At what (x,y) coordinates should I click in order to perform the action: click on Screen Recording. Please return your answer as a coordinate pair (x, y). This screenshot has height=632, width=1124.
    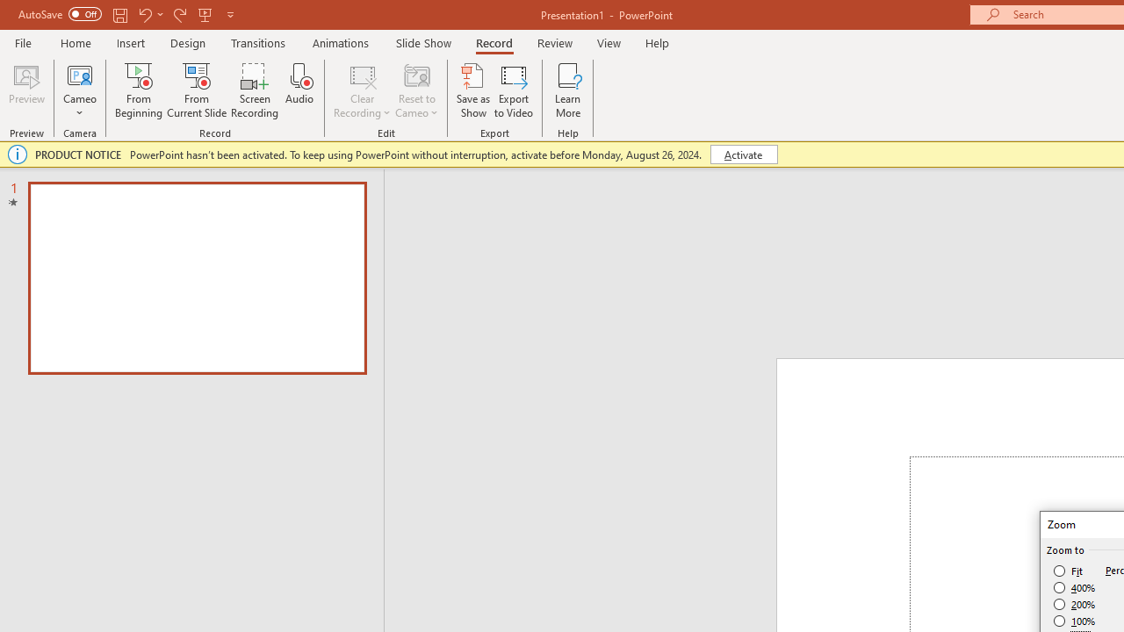
    Looking at the image, I should click on (255, 90).